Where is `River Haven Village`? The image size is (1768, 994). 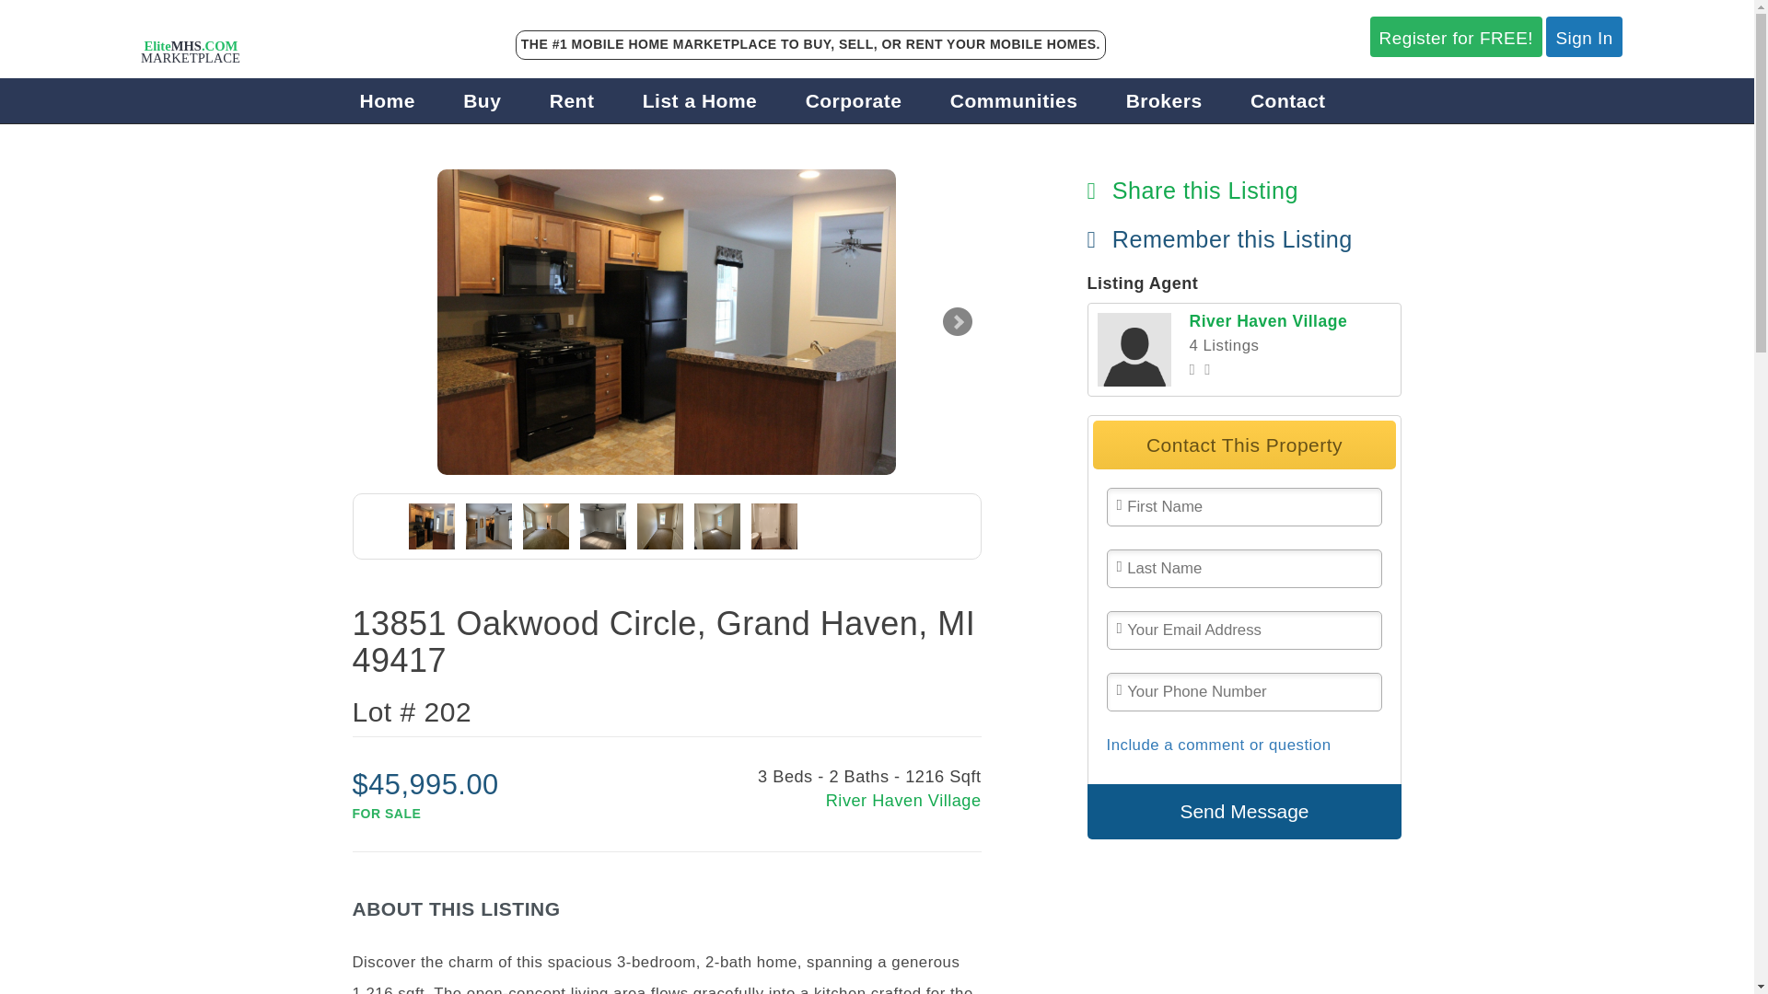
River Haven Village is located at coordinates (1134, 350).